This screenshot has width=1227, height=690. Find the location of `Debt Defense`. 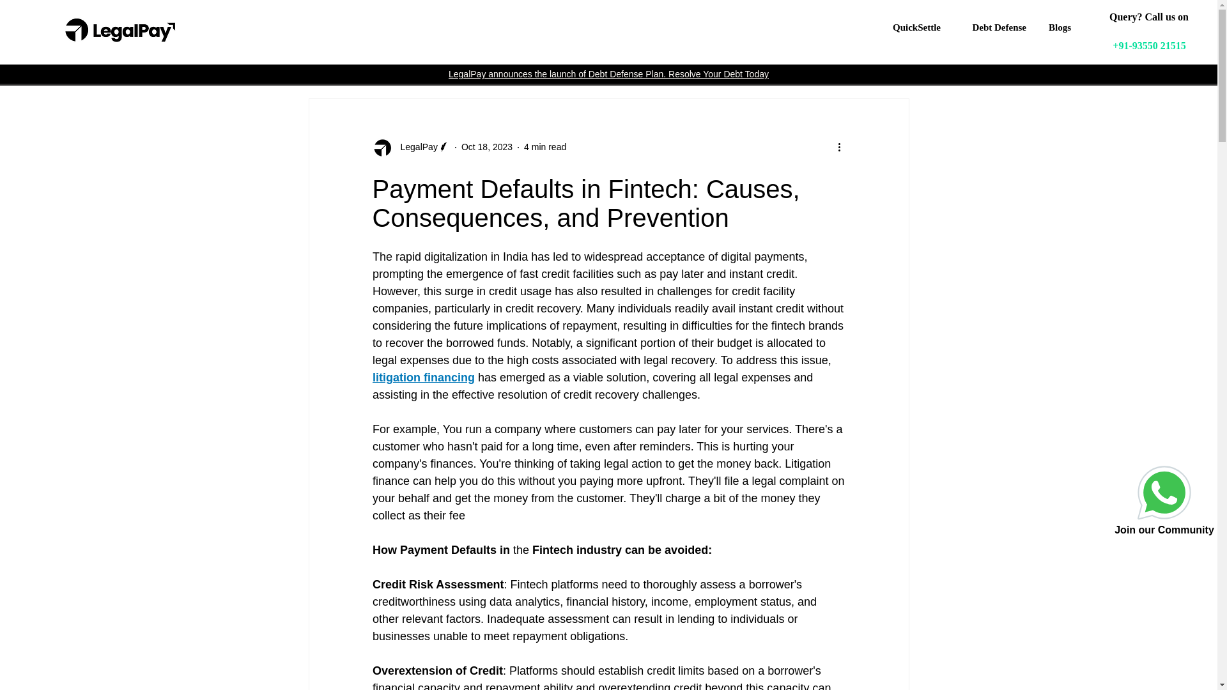

Debt Defense is located at coordinates (992, 27).